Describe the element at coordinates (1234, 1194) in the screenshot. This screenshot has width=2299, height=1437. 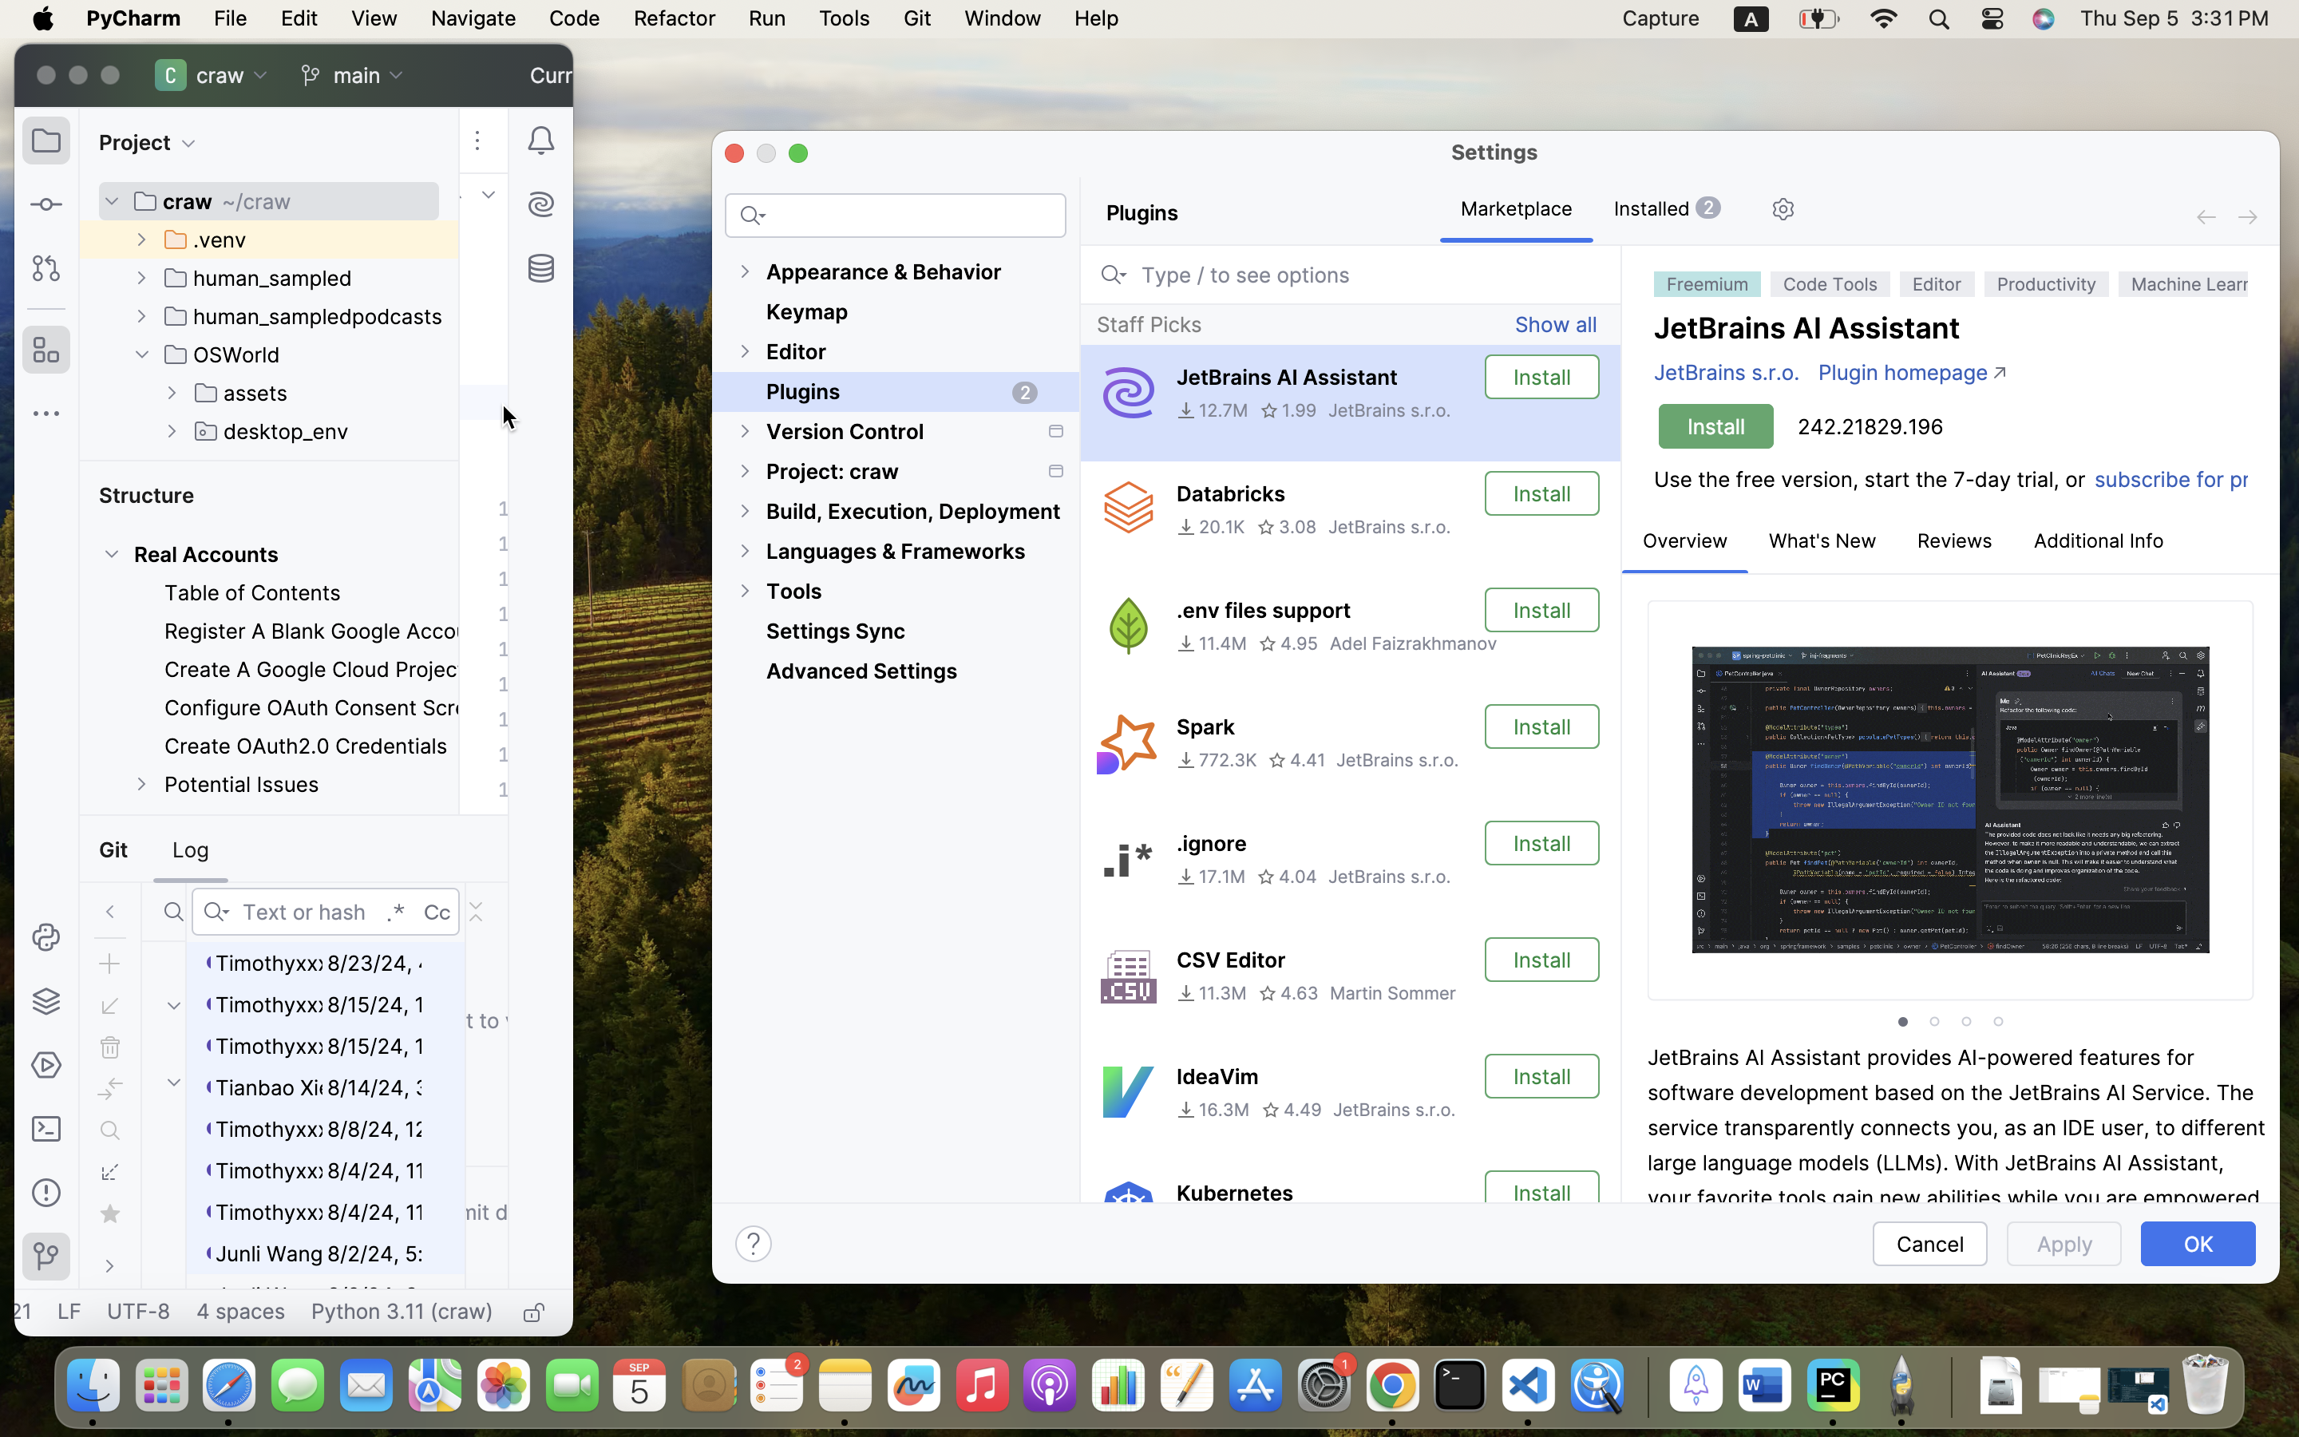
I see `Kubernetes` at that location.